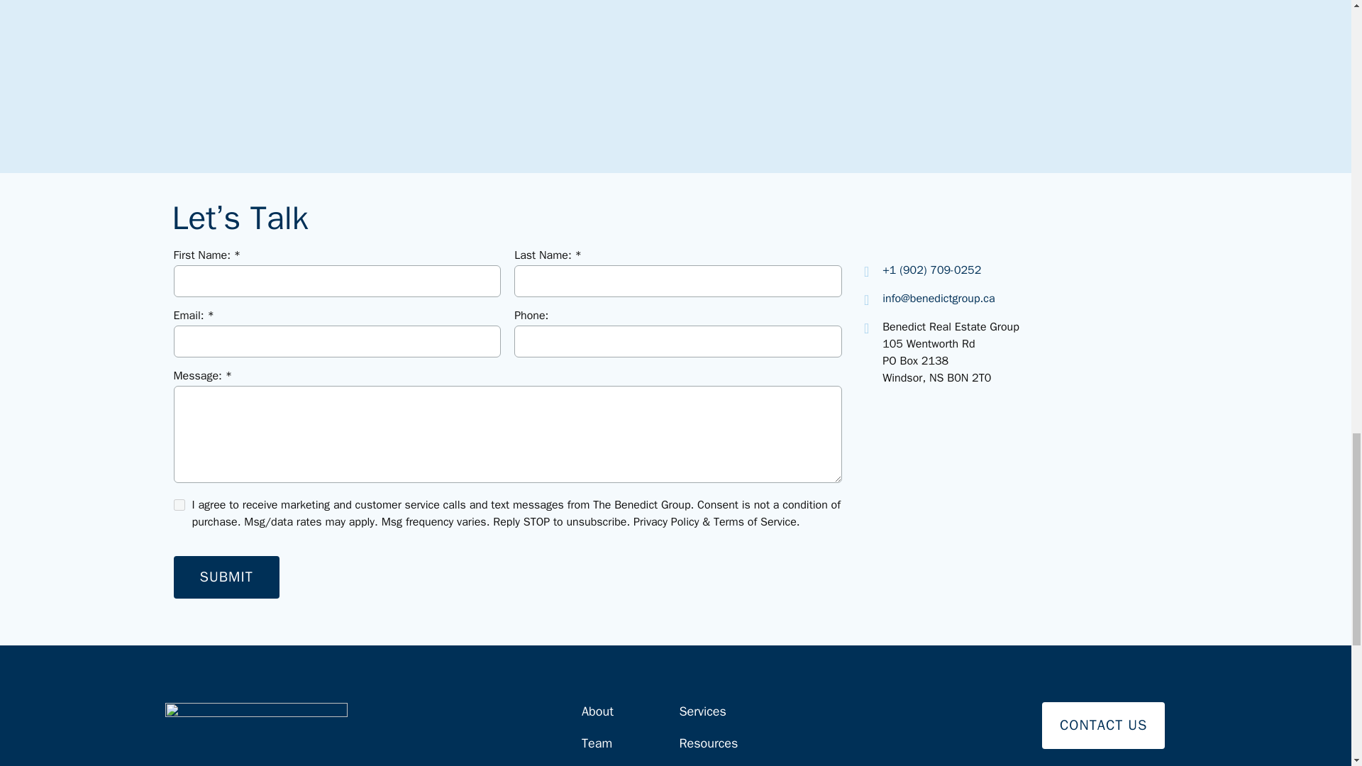  Describe the element at coordinates (968, 270) in the screenshot. I see `0252` at that location.